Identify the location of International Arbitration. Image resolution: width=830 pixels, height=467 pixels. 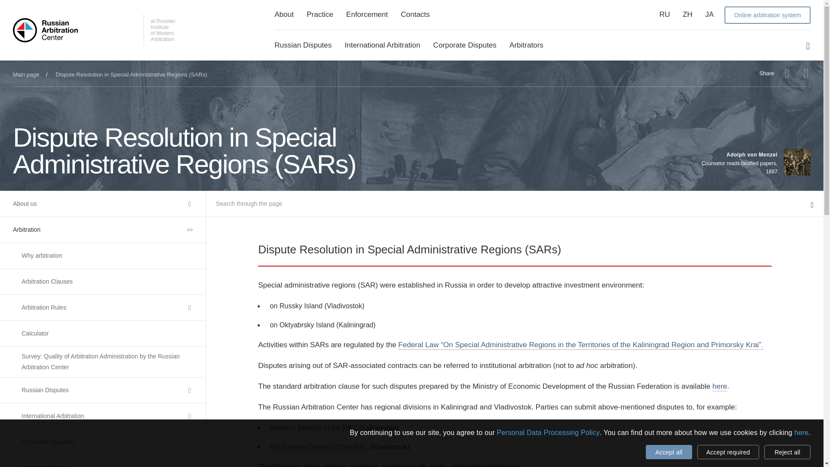
(382, 45).